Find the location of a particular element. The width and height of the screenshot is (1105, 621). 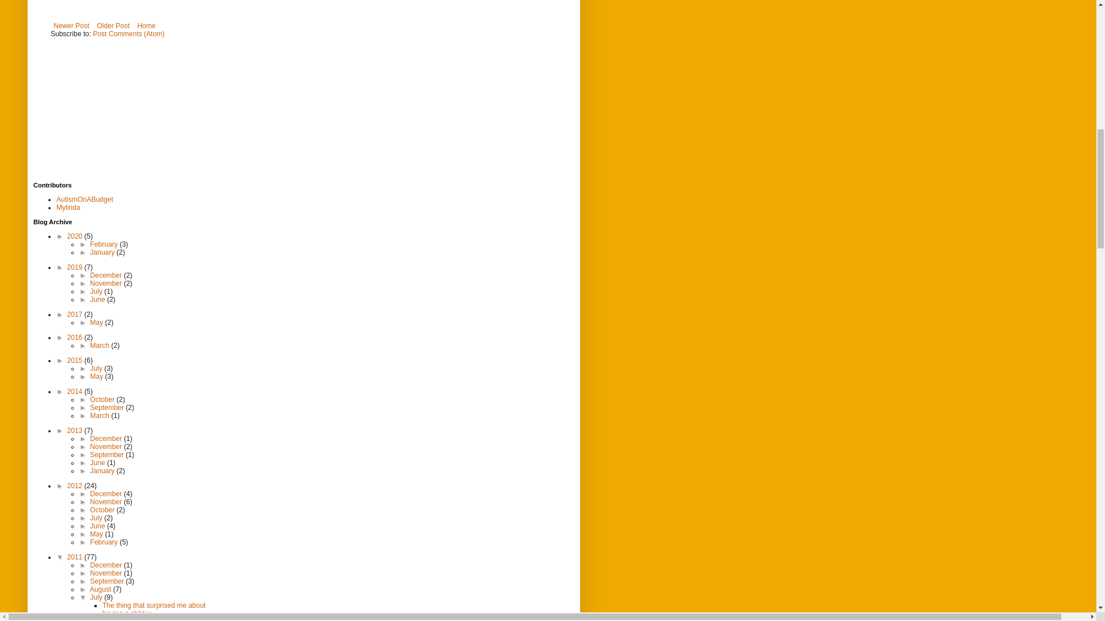

December is located at coordinates (107, 275).